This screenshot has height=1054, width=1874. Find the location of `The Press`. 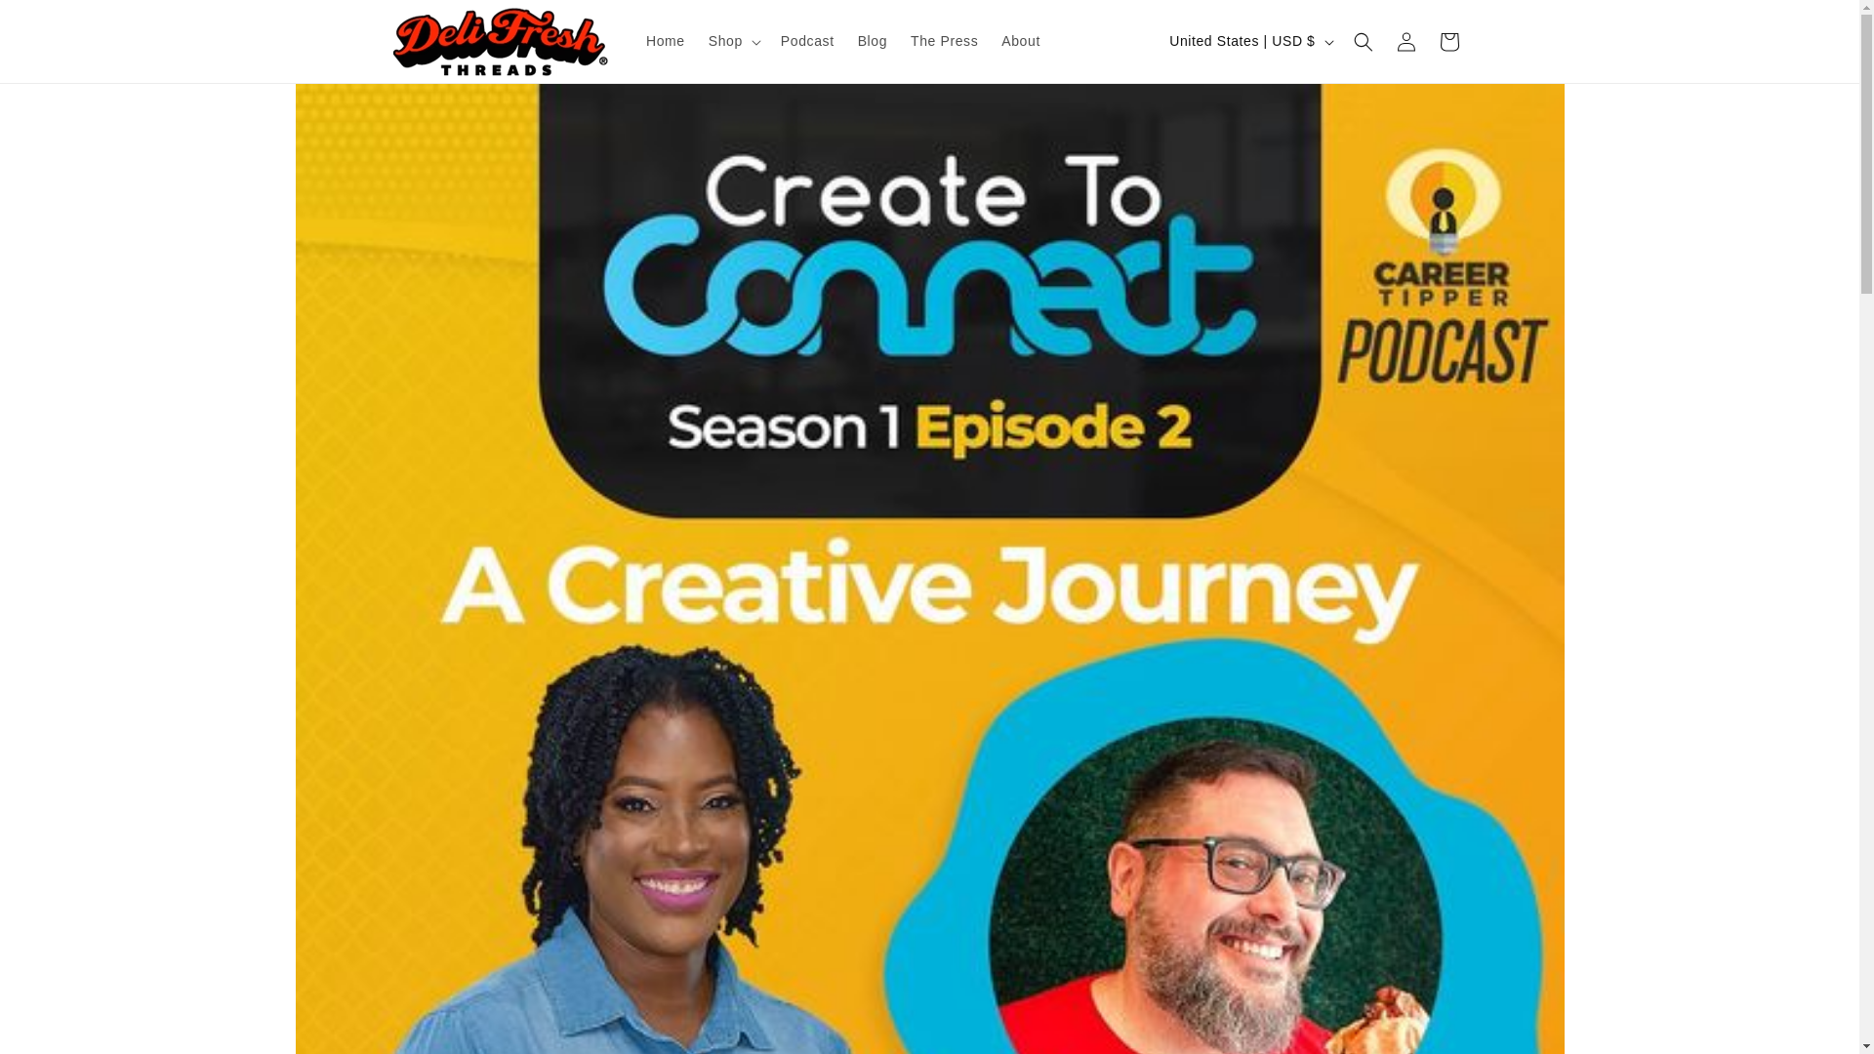

The Press is located at coordinates (944, 40).